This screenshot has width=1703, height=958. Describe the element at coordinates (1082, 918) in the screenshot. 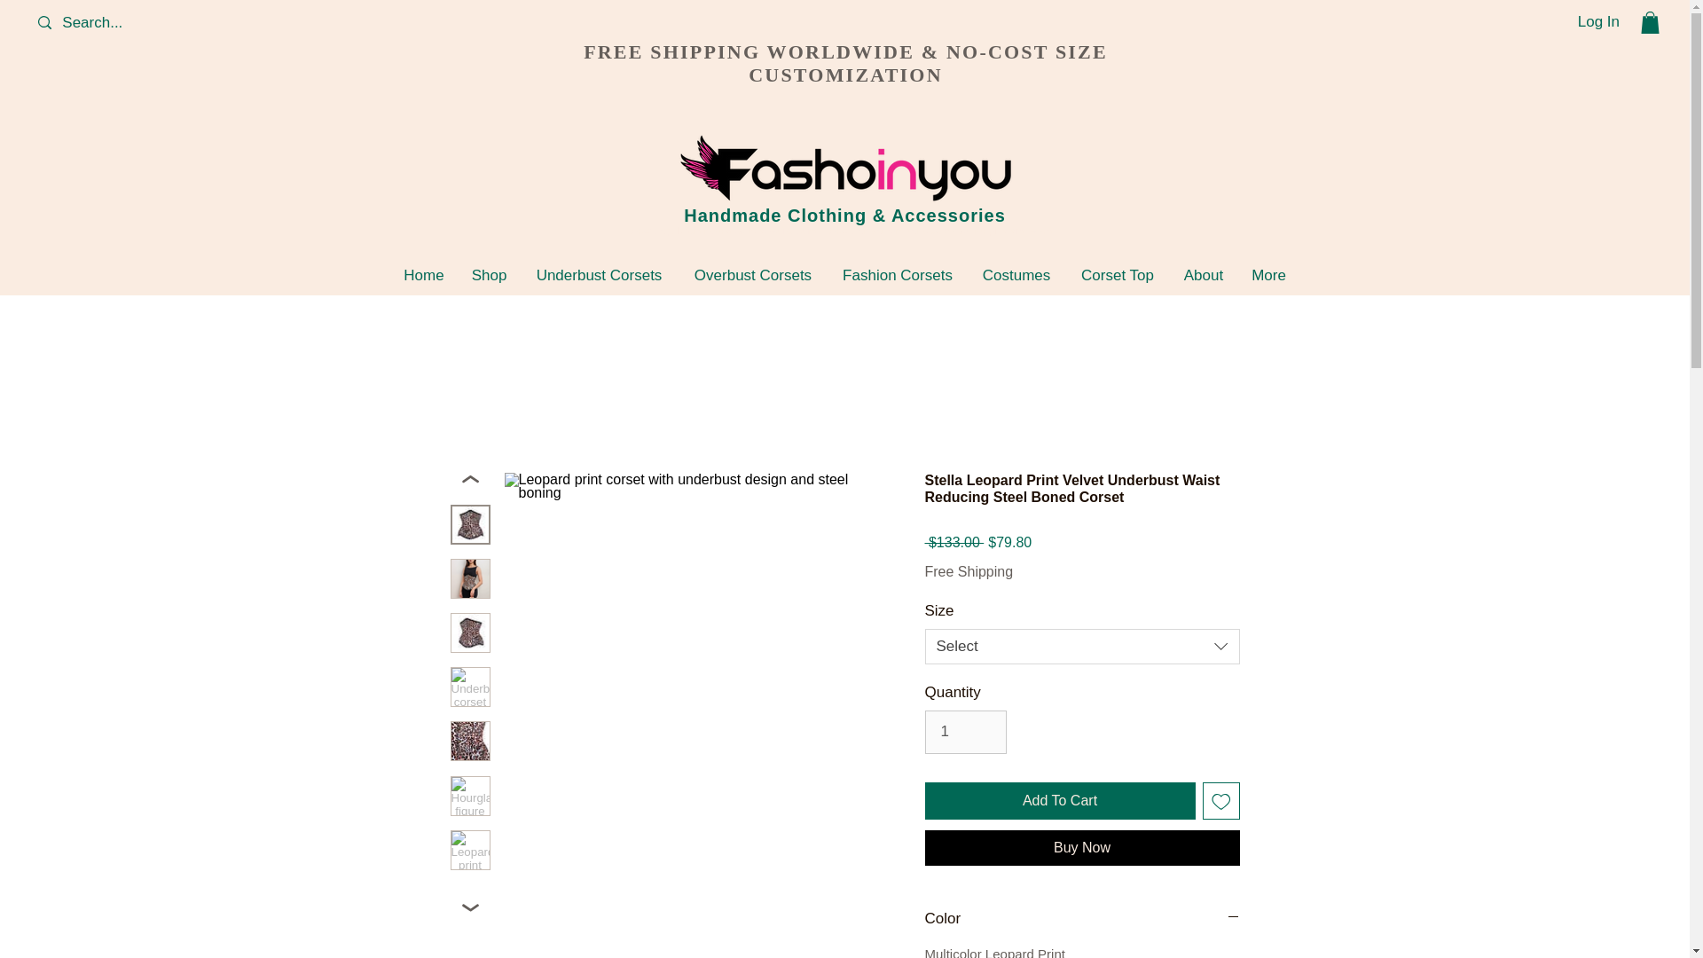

I see `Color` at that location.